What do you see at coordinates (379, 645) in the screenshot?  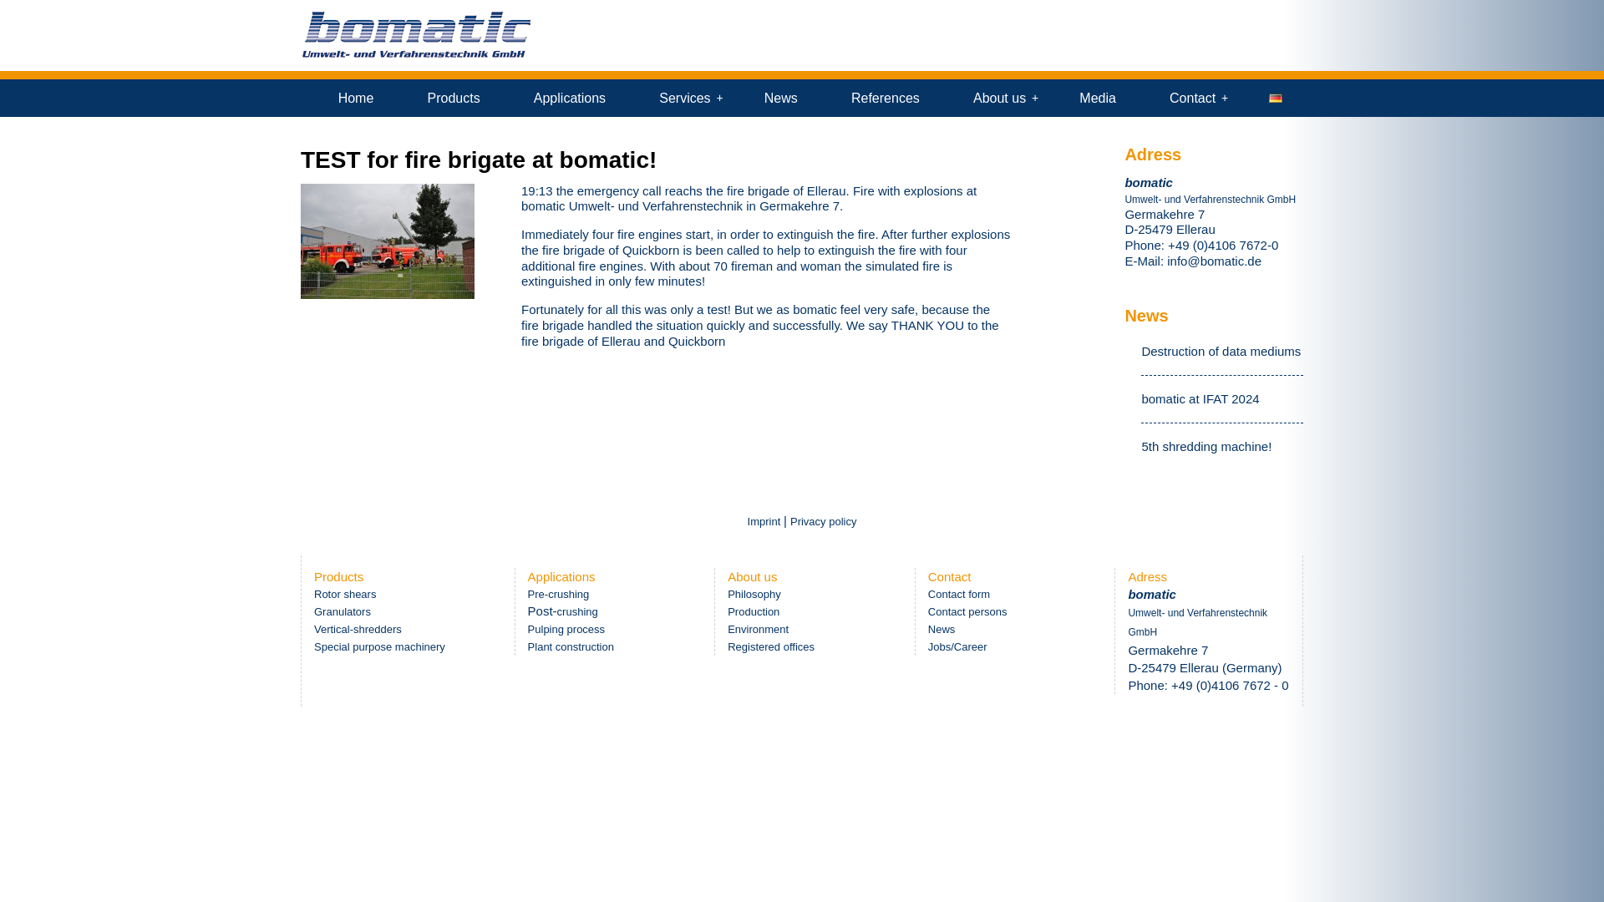 I see `Special purpose machinery` at bounding box center [379, 645].